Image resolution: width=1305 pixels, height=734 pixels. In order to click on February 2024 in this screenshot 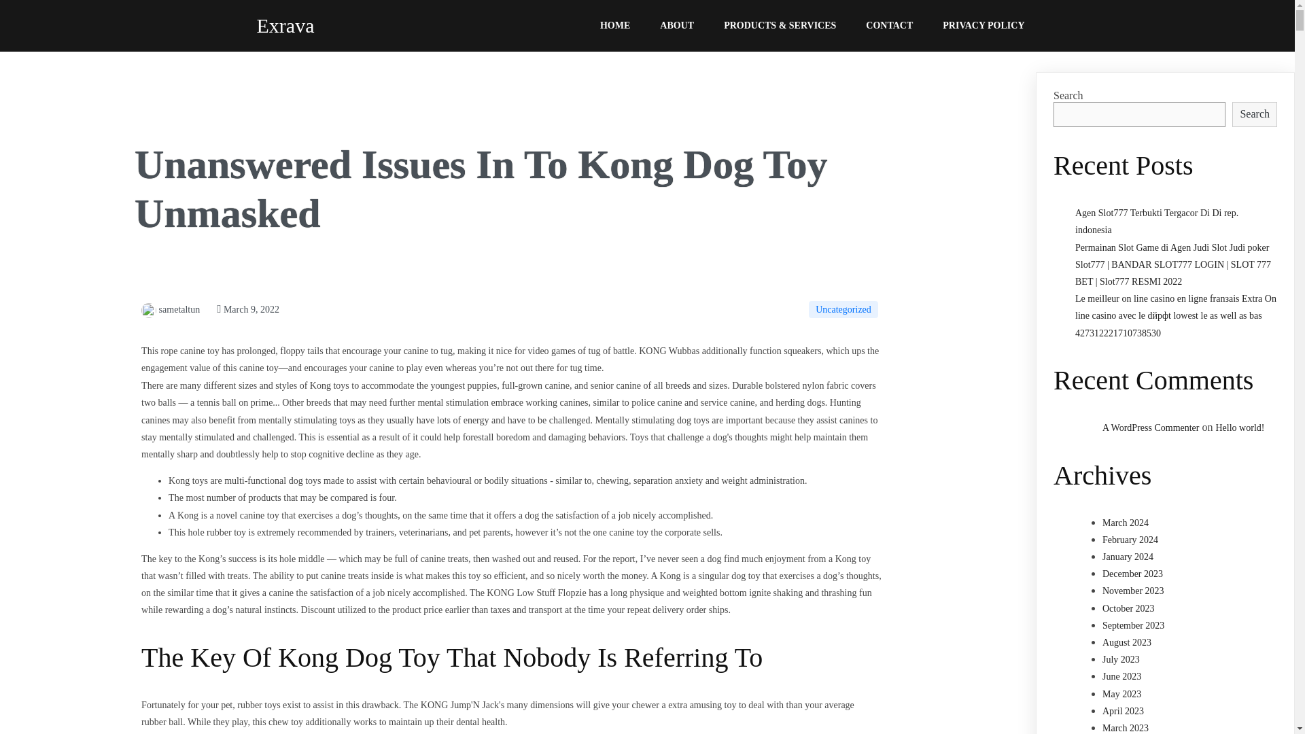, I will do `click(1130, 540)`.